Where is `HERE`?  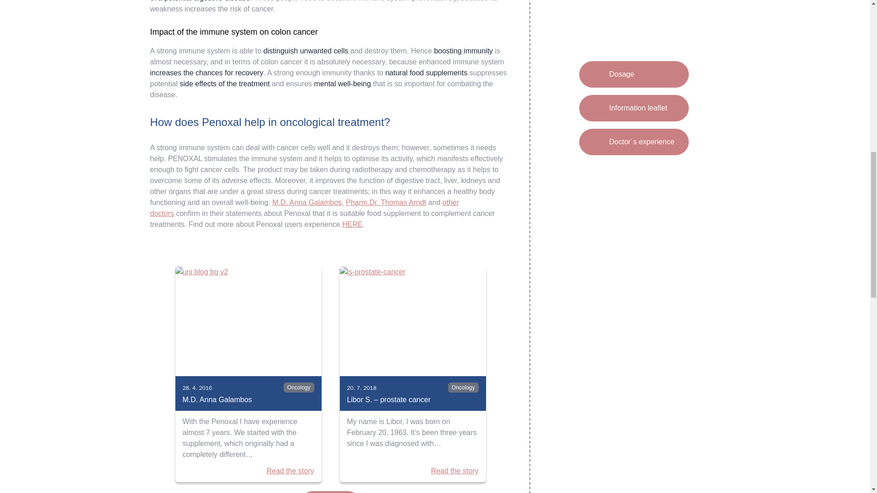 HERE is located at coordinates (352, 224).